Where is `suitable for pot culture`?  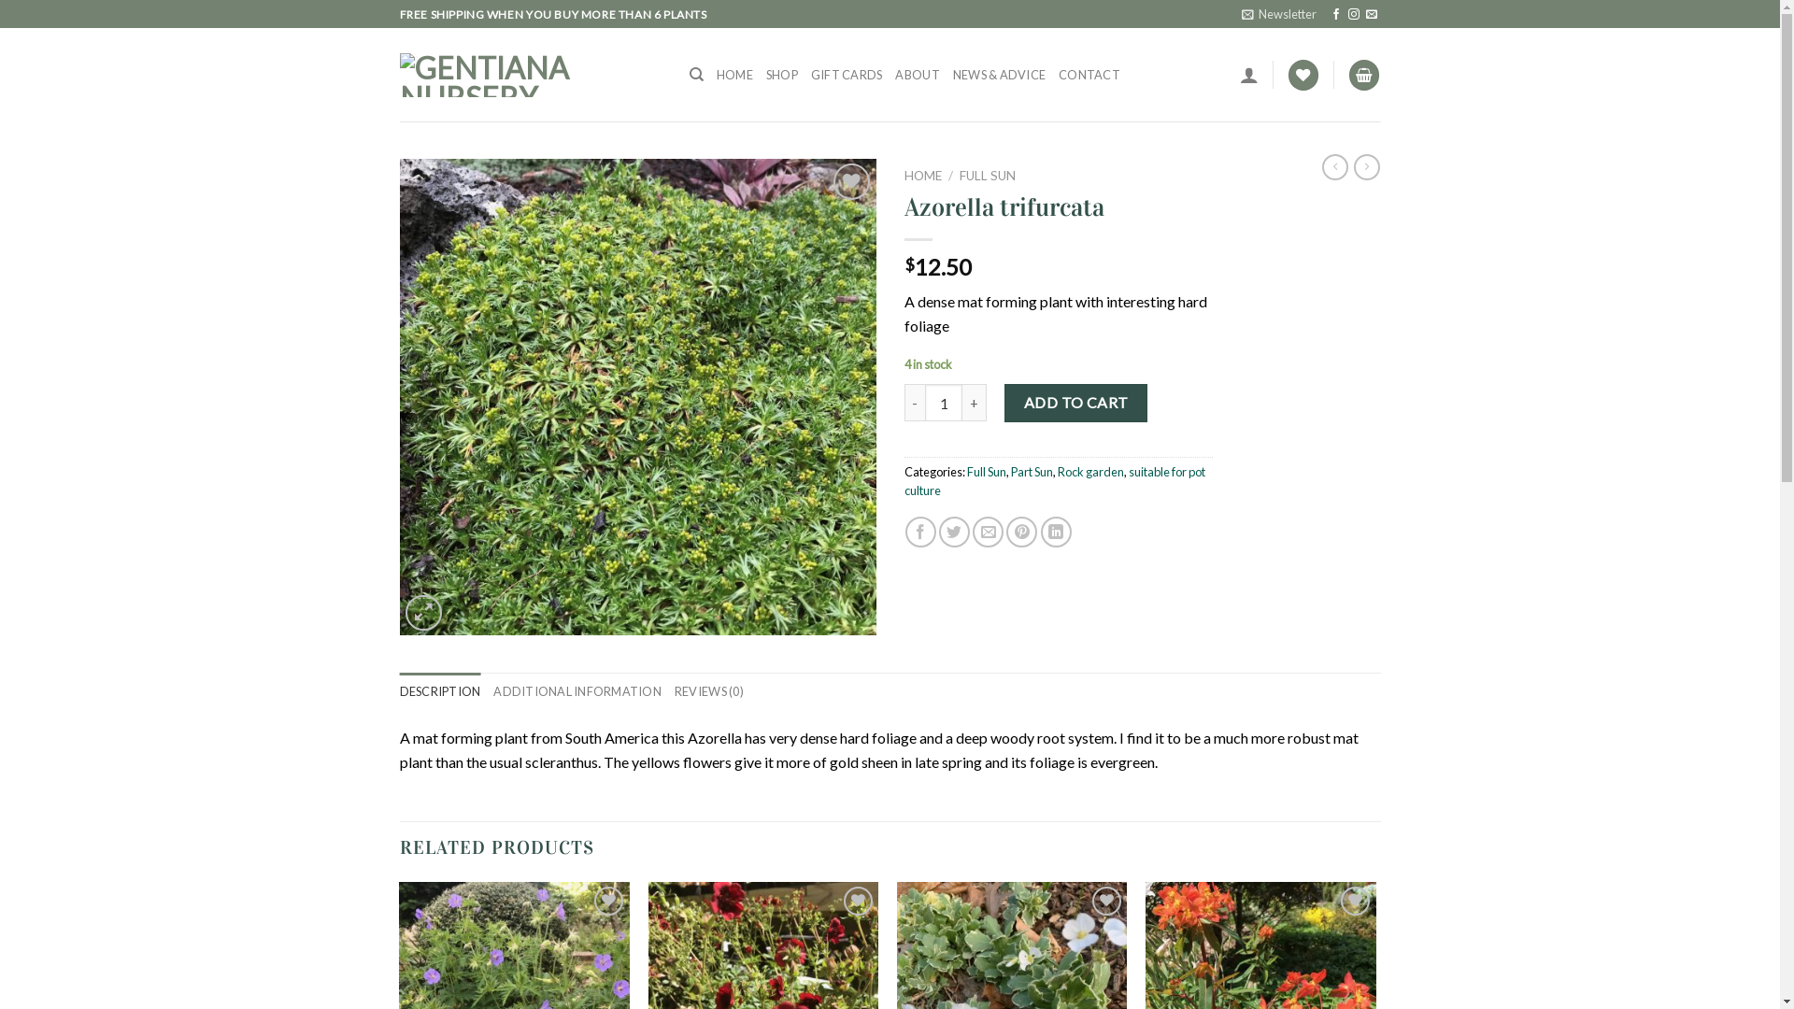
suitable for pot culture is located at coordinates (1055, 481).